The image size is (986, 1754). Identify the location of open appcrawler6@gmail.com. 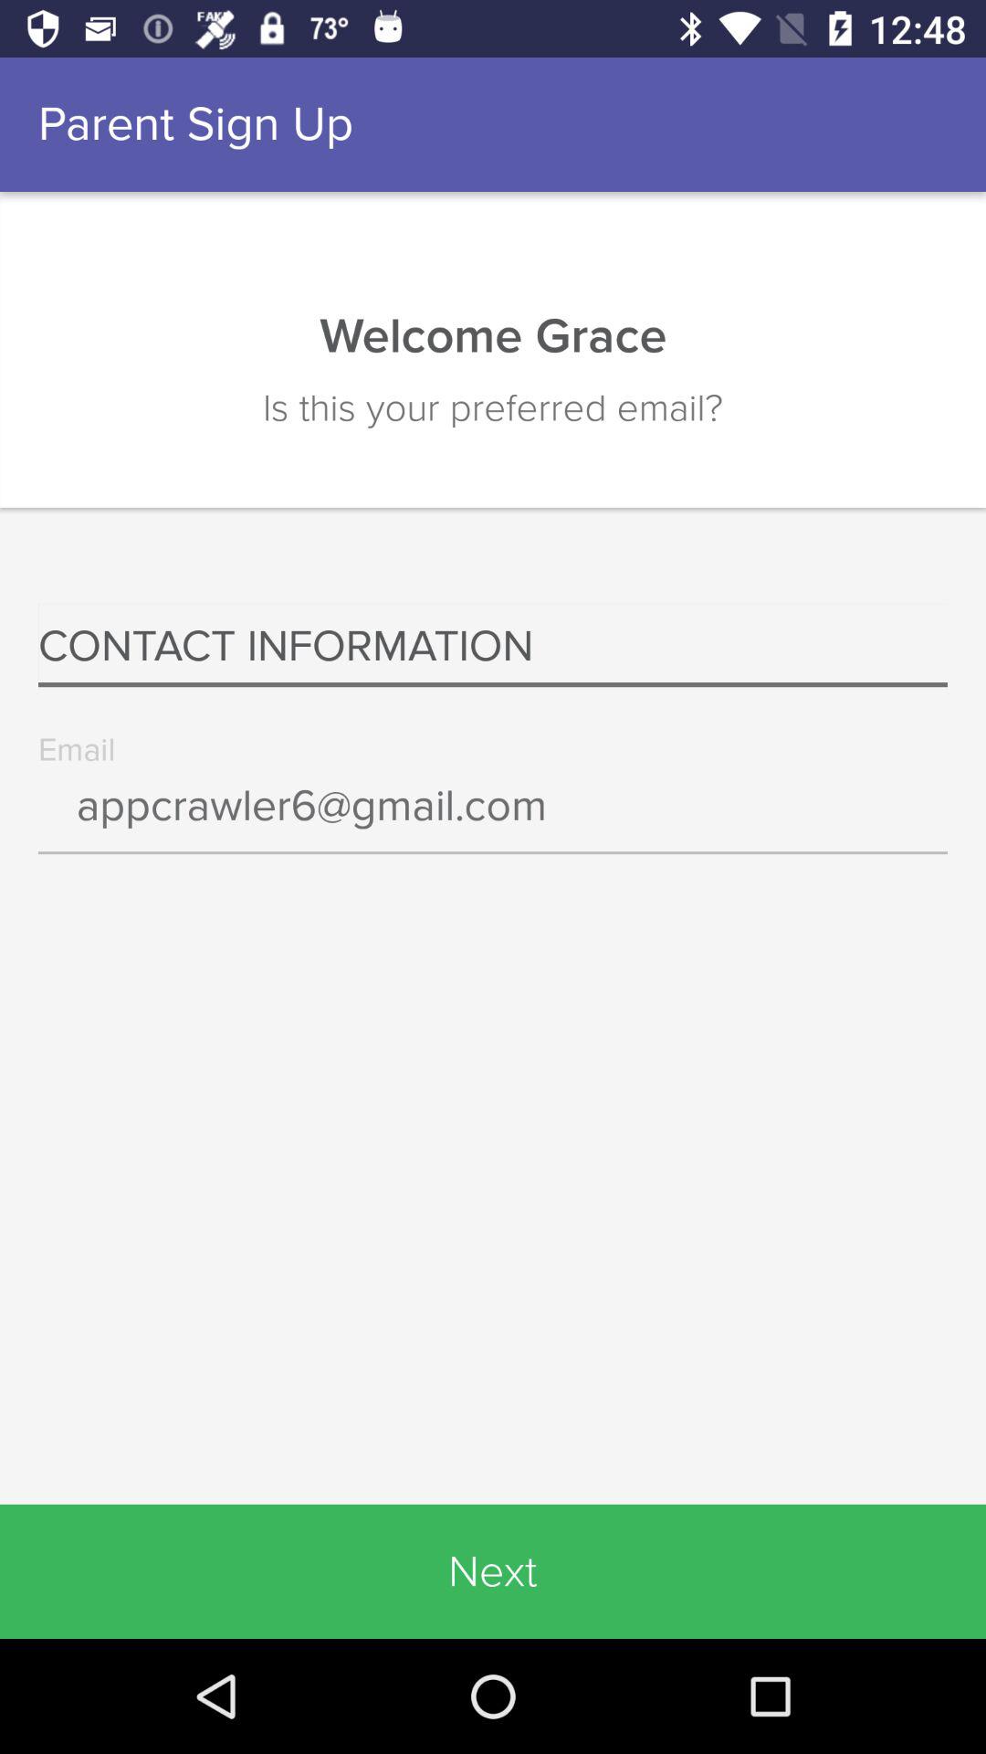
(493, 819).